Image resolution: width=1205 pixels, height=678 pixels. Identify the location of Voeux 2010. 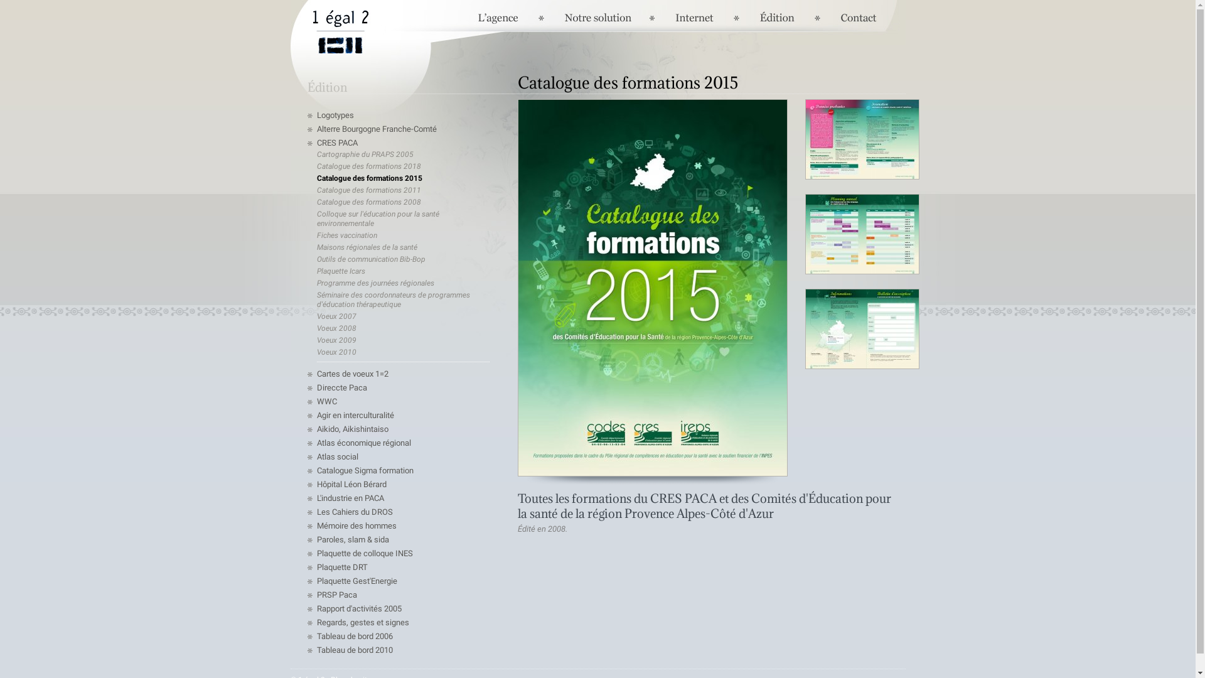
(336, 352).